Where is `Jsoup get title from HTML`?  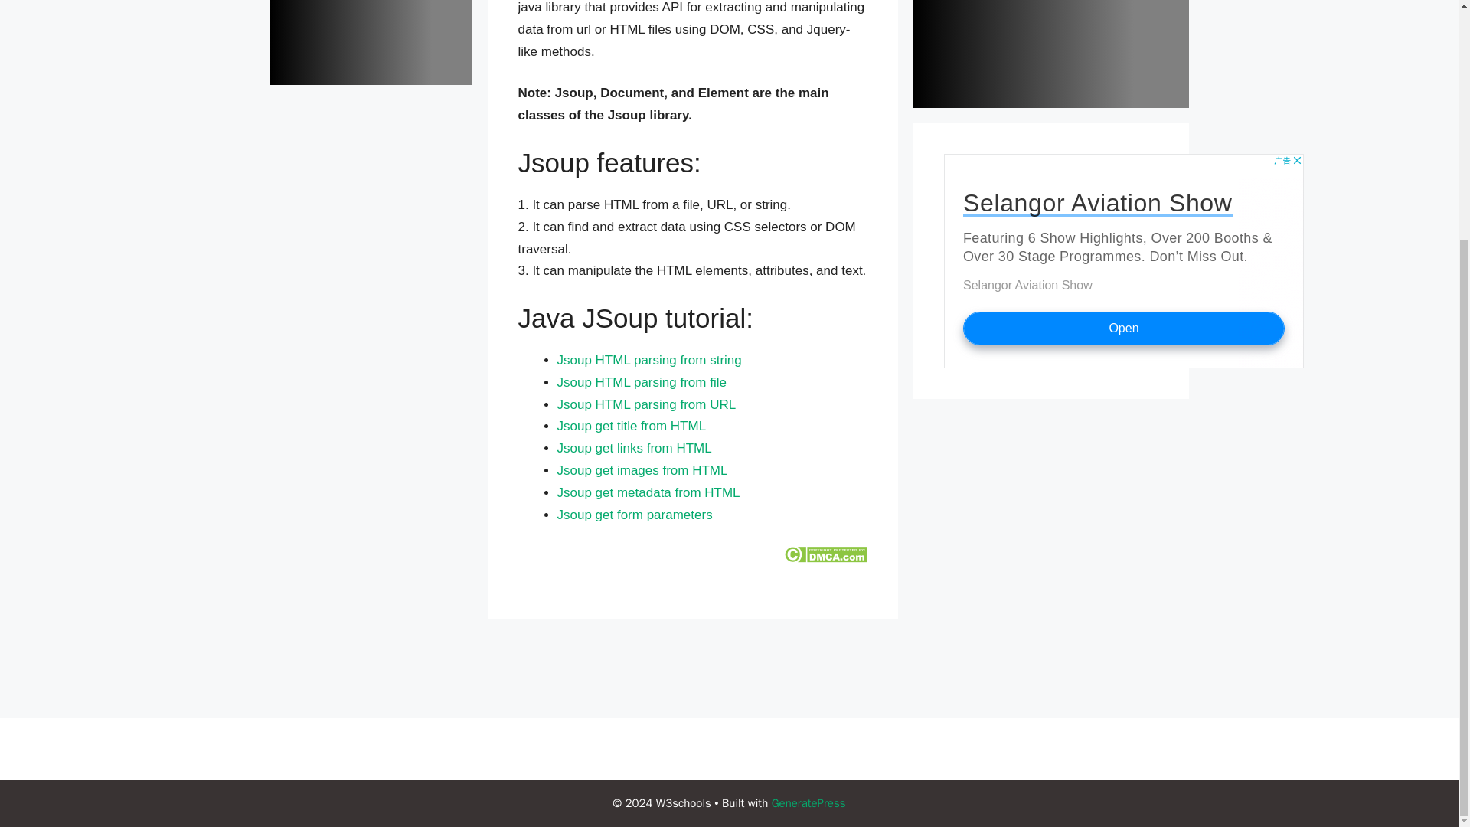 Jsoup get title from HTML is located at coordinates (632, 426).